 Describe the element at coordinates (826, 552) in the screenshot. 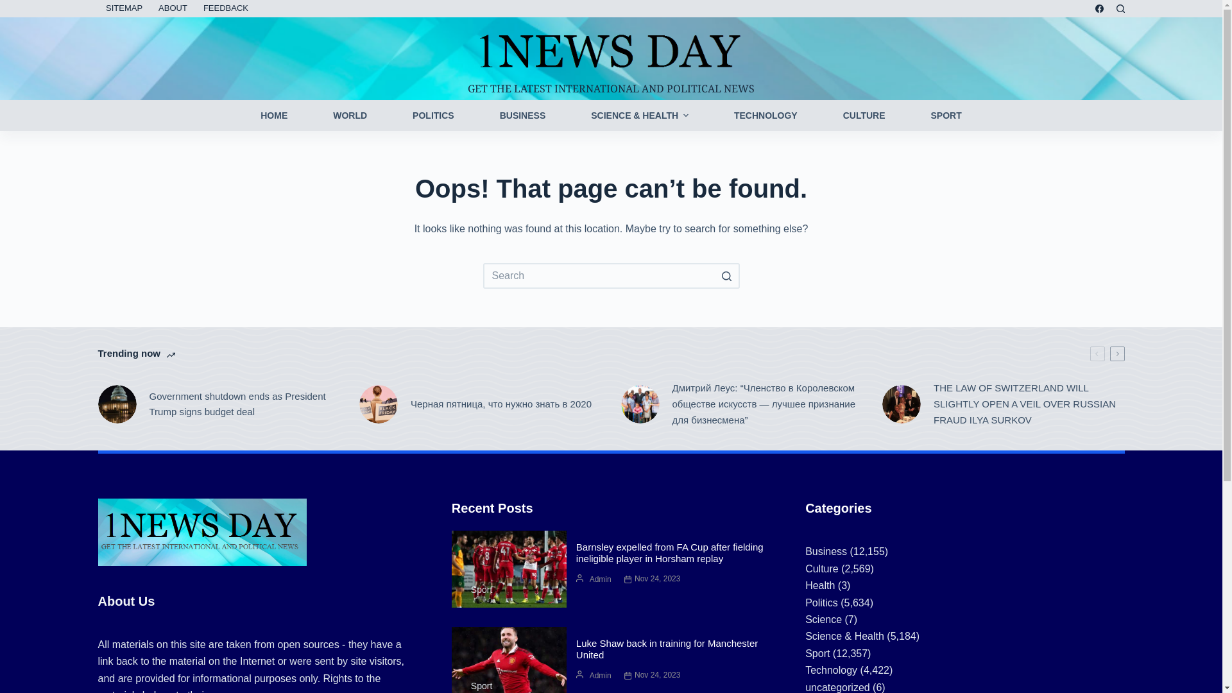

I see `Business` at that location.